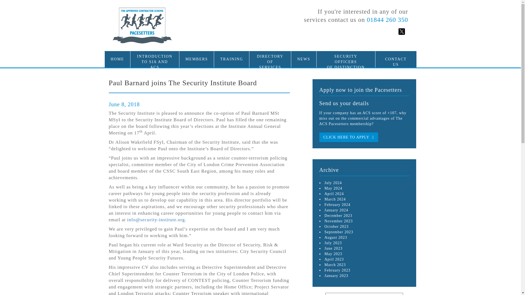 The image size is (525, 295). I want to click on June 2023, so click(336, 237).